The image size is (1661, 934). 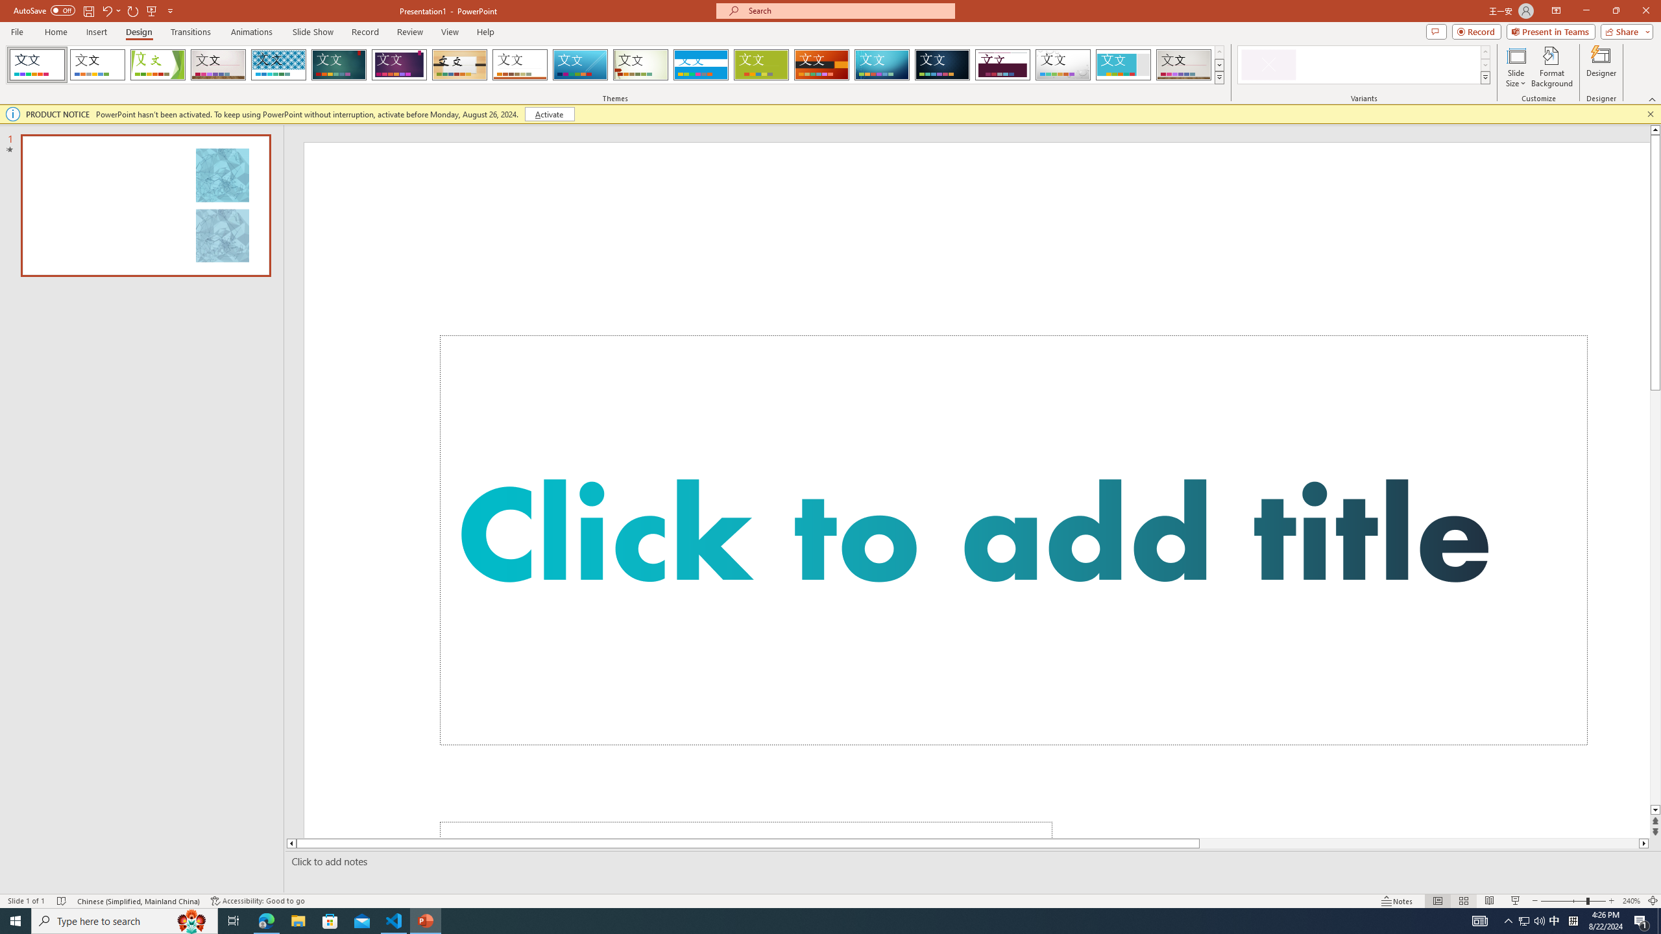 What do you see at coordinates (460, 65) in the screenshot?
I see `Organic` at bounding box center [460, 65].